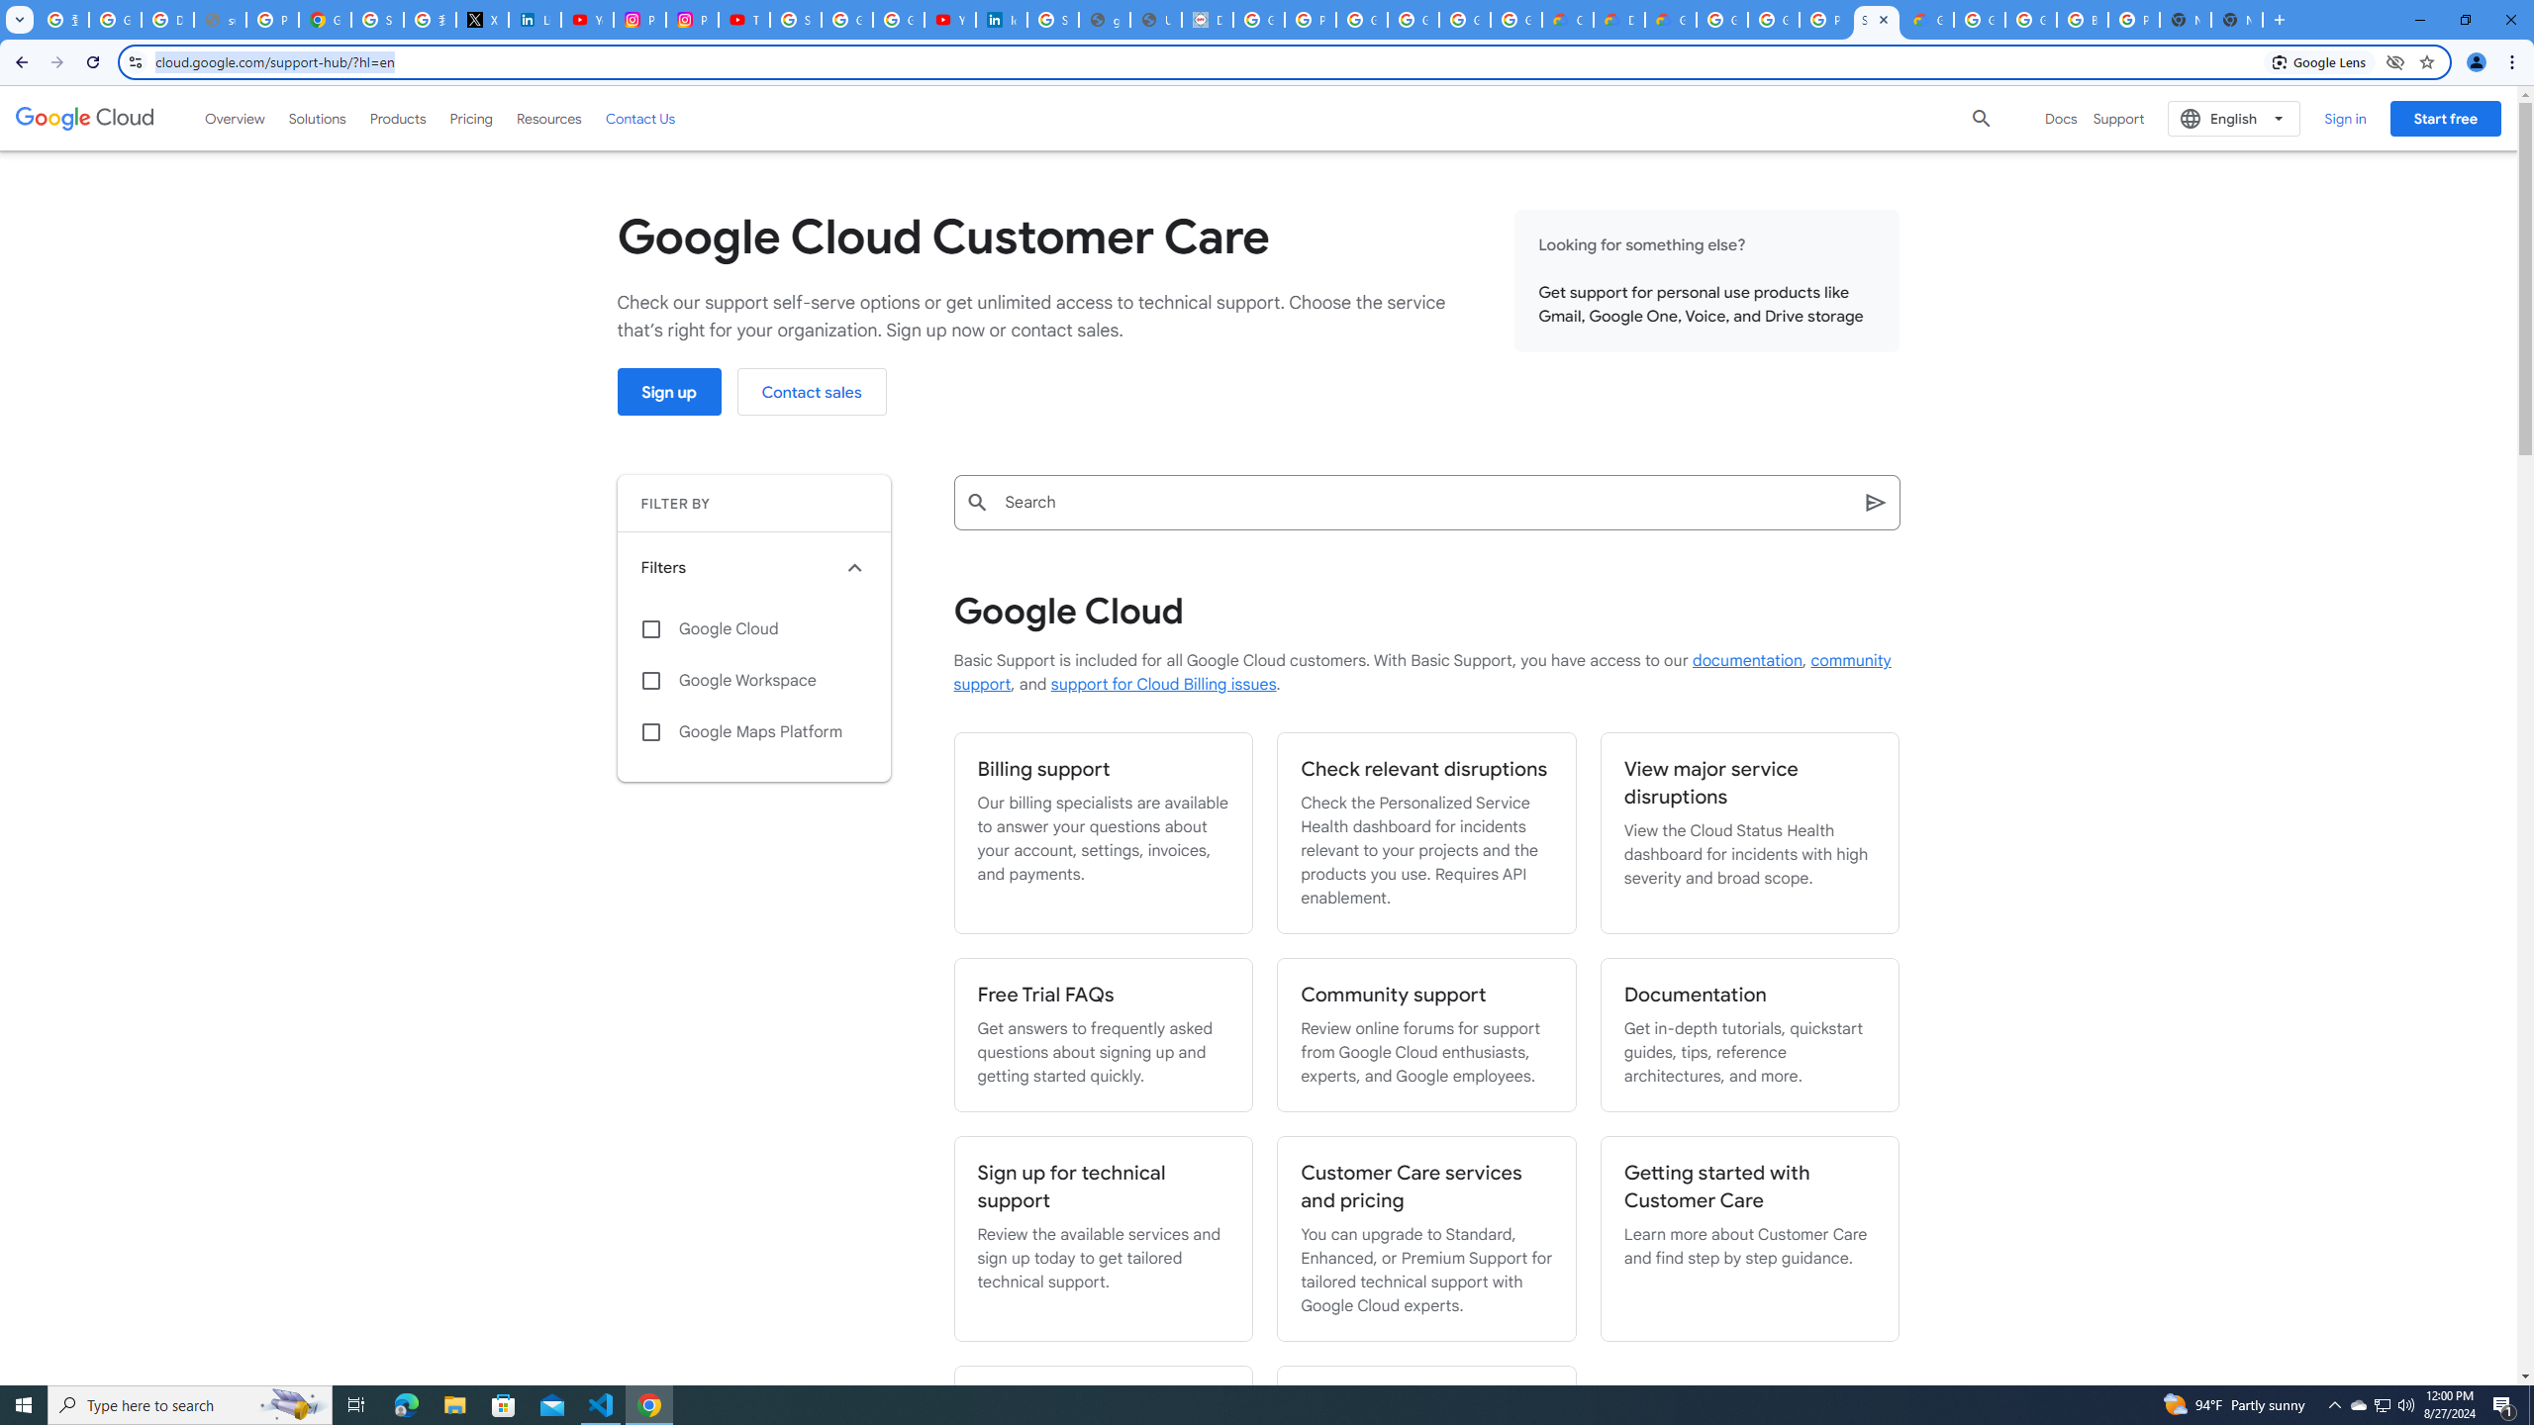 This screenshot has width=2534, height=1425. What do you see at coordinates (2118, 119) in the screenshot?
I see `Support` at bounding box center [2118, 119].